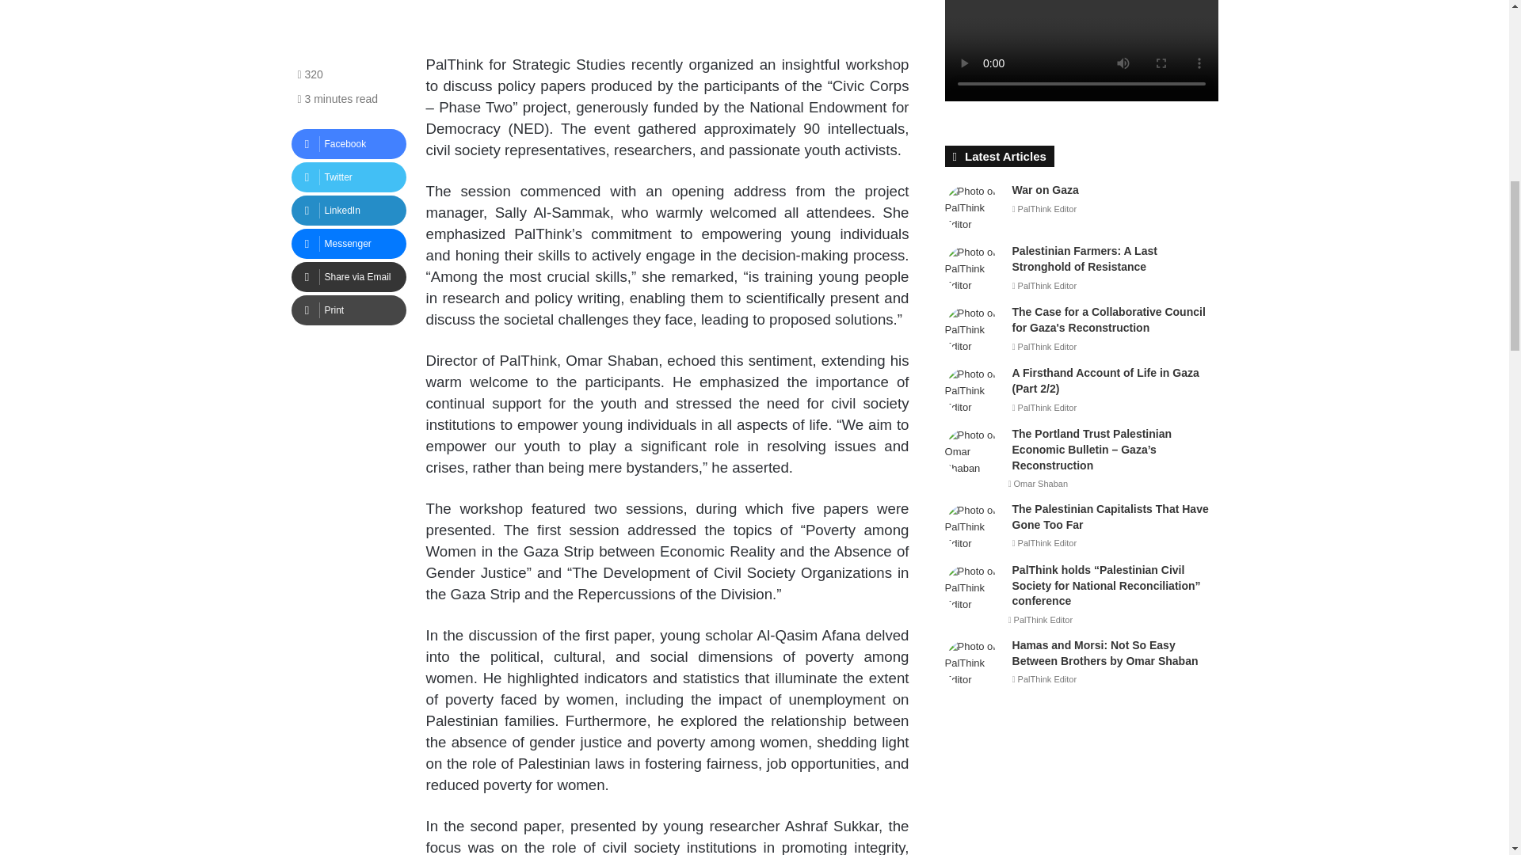  I want to click on Print, so click(349, 310).